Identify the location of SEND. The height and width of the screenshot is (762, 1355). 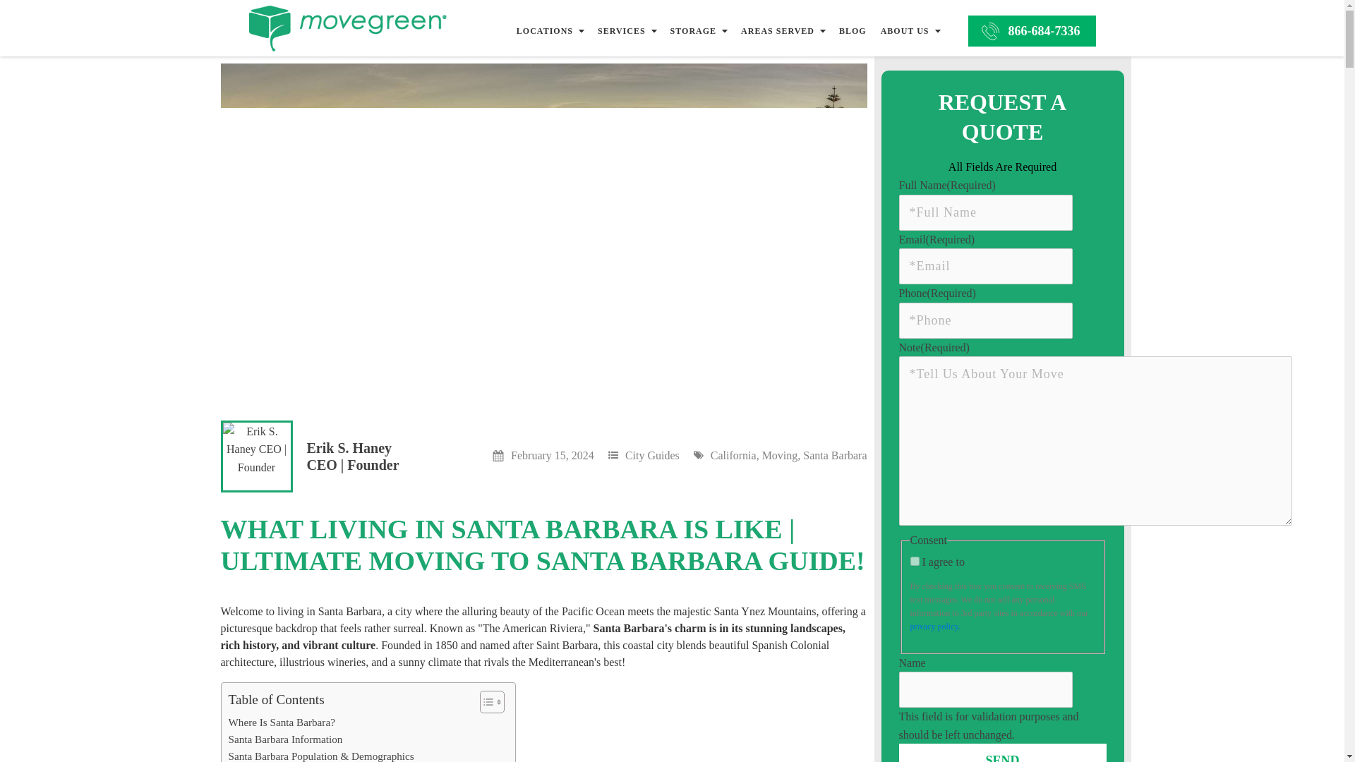
(1003, 753).